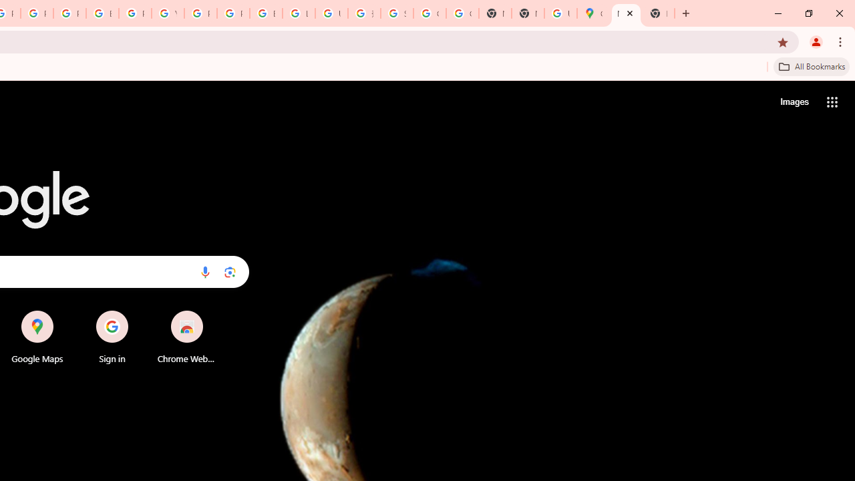 This screenshot has height=481, width=855. I want to click on Google Maps, so click(37, 337).